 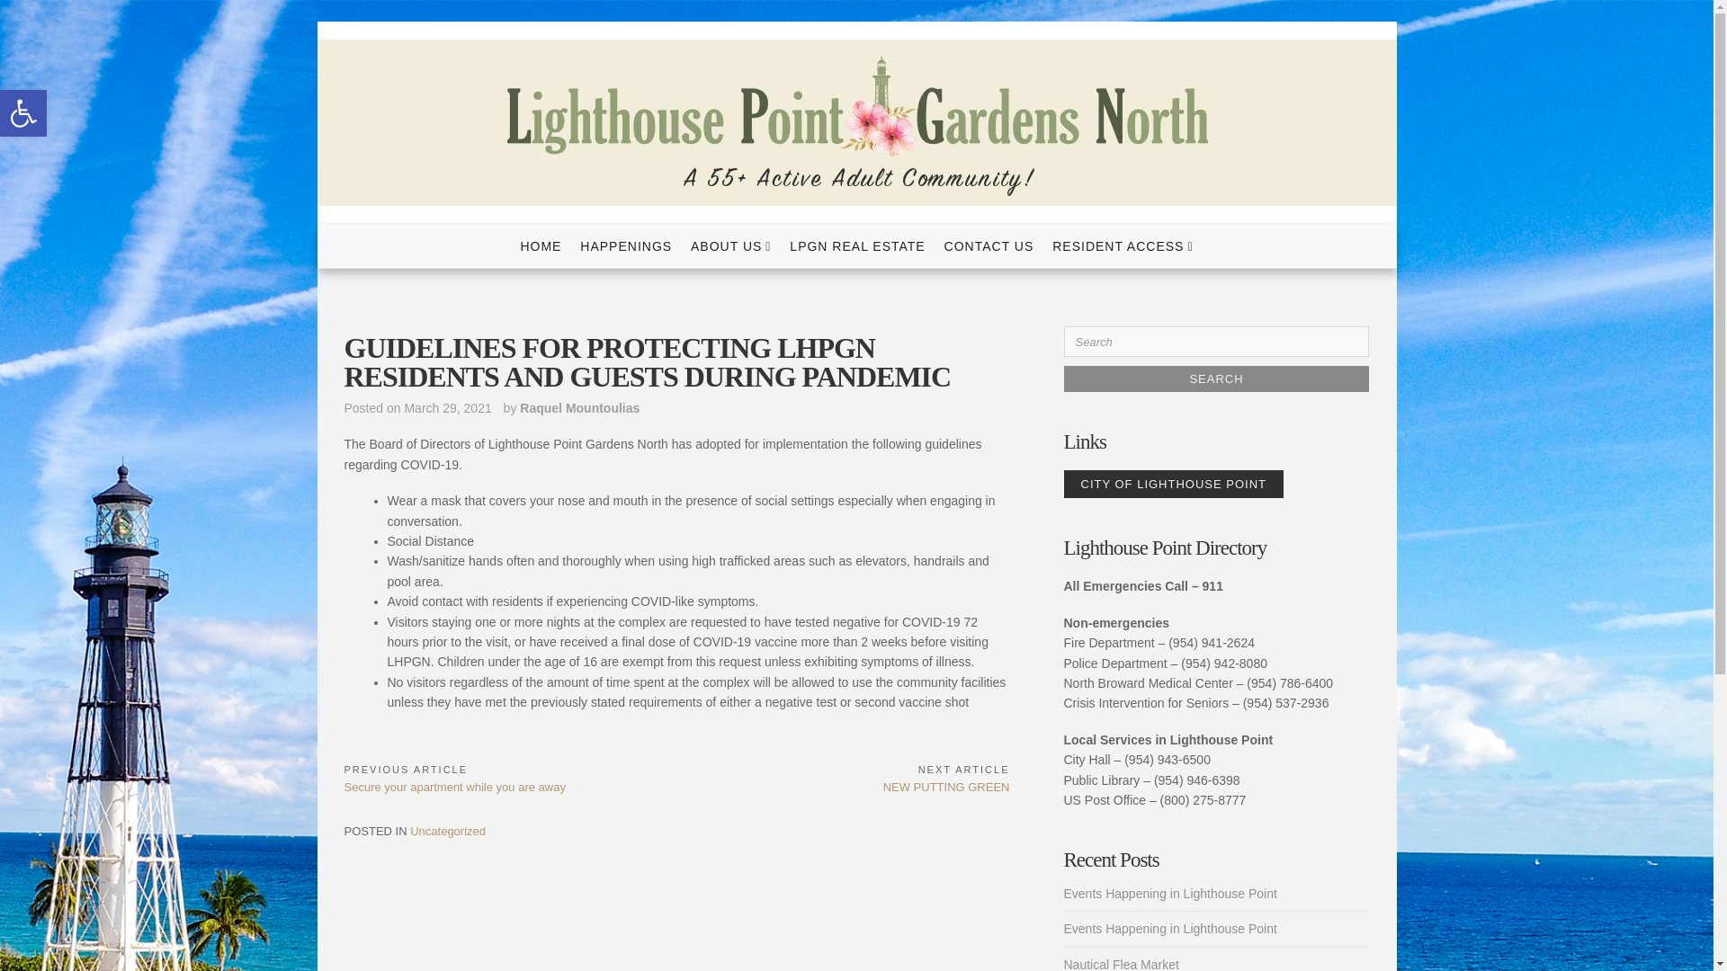 I want to click on Search, so click(x=1216, y=379).